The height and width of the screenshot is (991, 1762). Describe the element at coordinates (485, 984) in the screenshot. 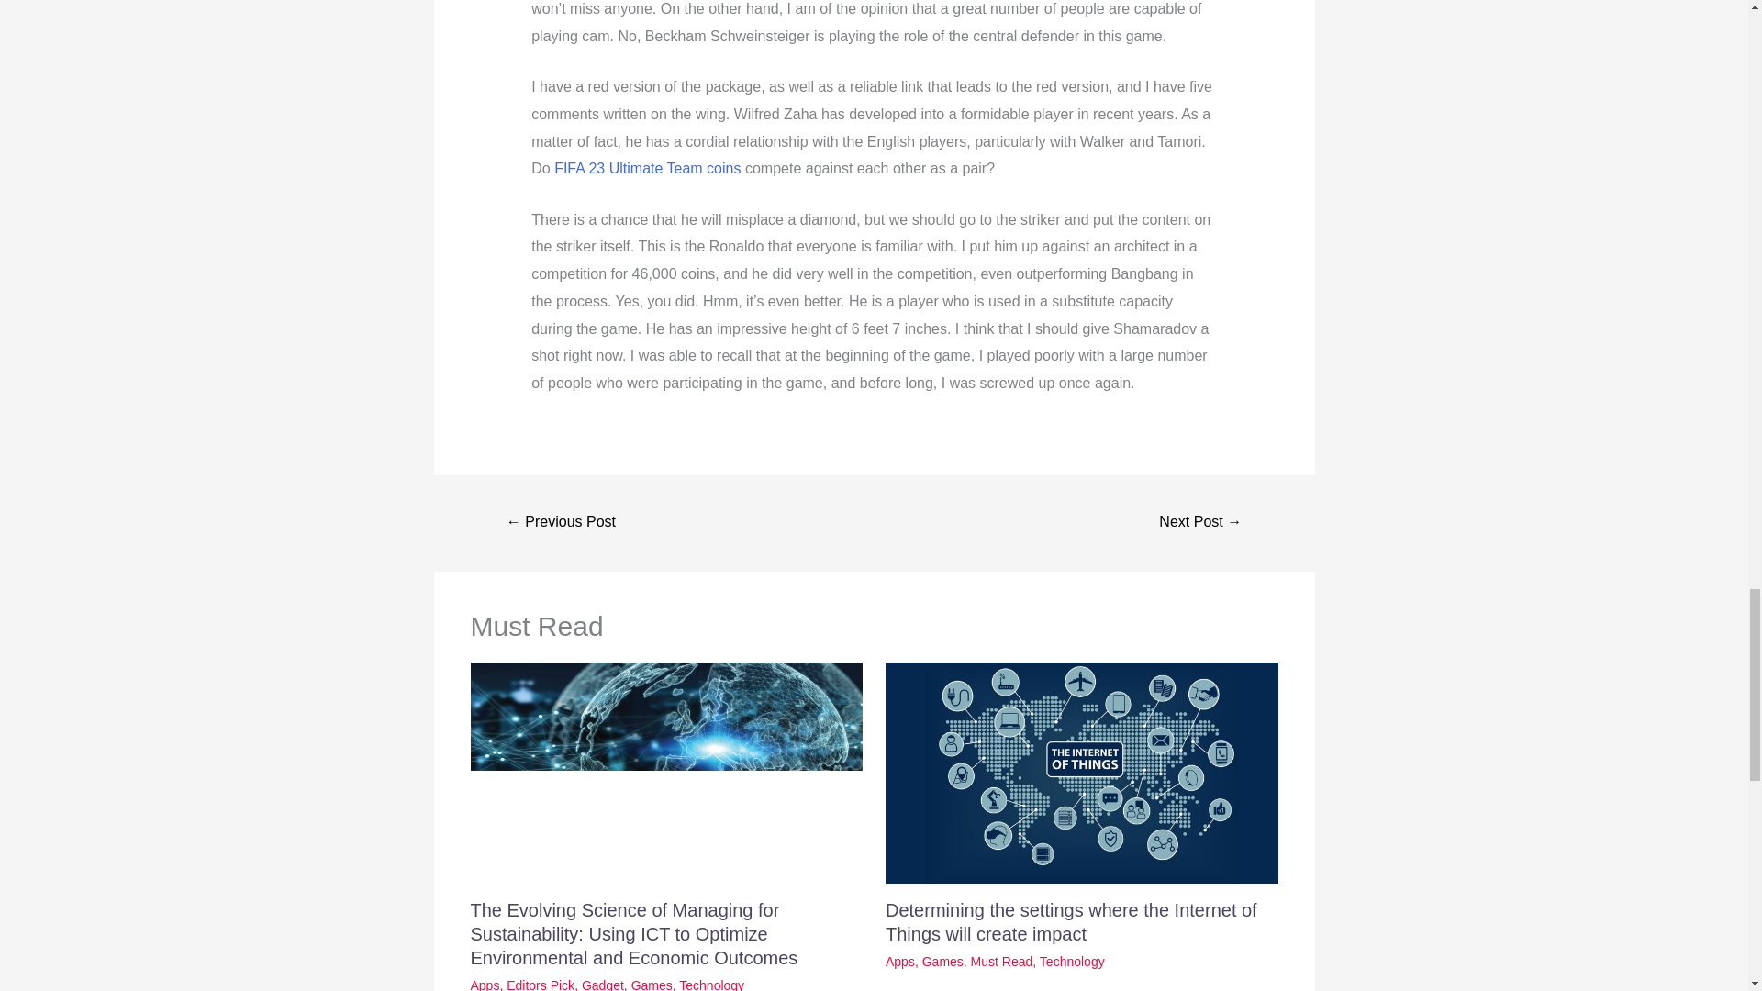

I see `Apps` at that location.